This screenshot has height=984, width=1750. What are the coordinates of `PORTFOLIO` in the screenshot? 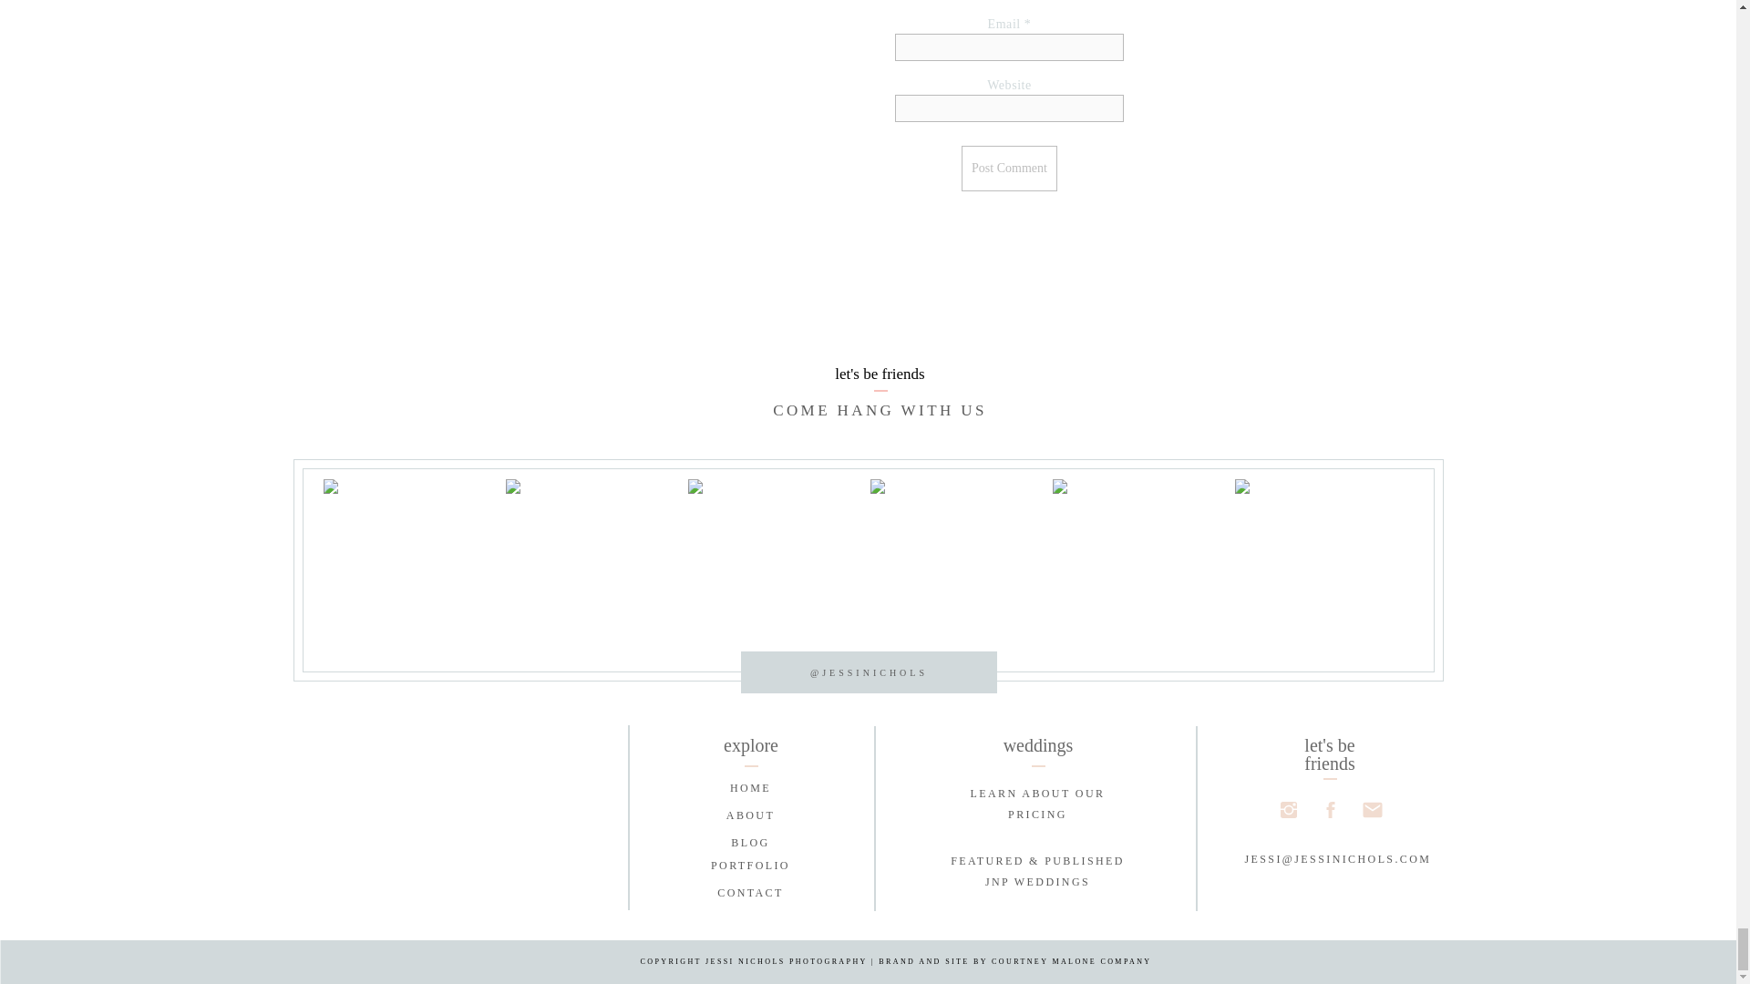 It's located at (879, 412).